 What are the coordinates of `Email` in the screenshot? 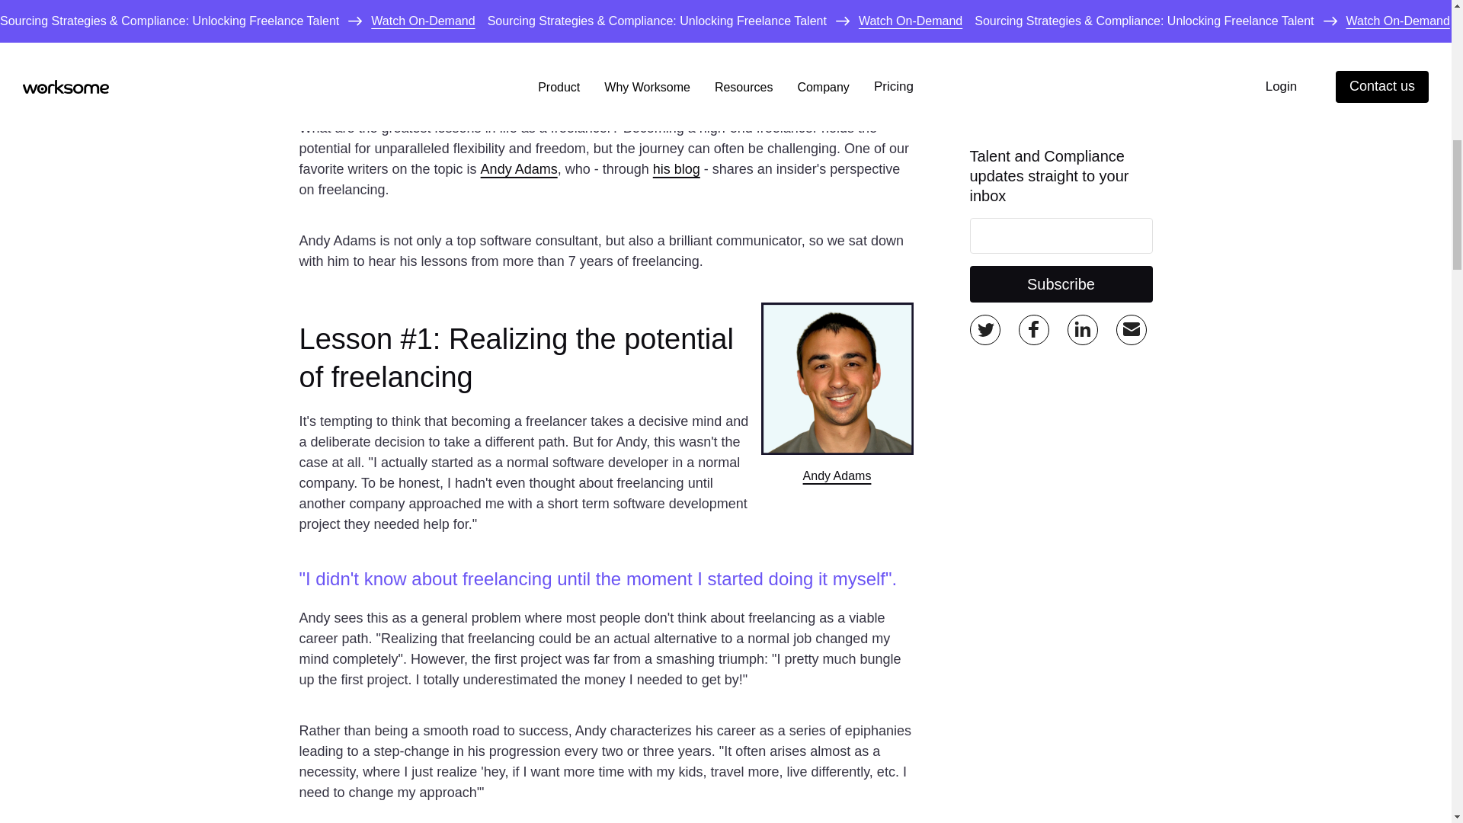 It's located at (1131, 301).